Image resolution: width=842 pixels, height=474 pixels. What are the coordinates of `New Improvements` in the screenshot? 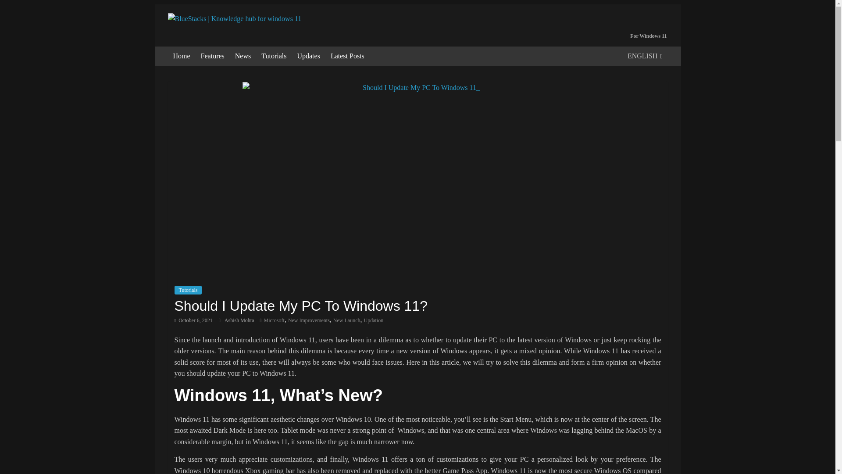 It's located at (309, 320).